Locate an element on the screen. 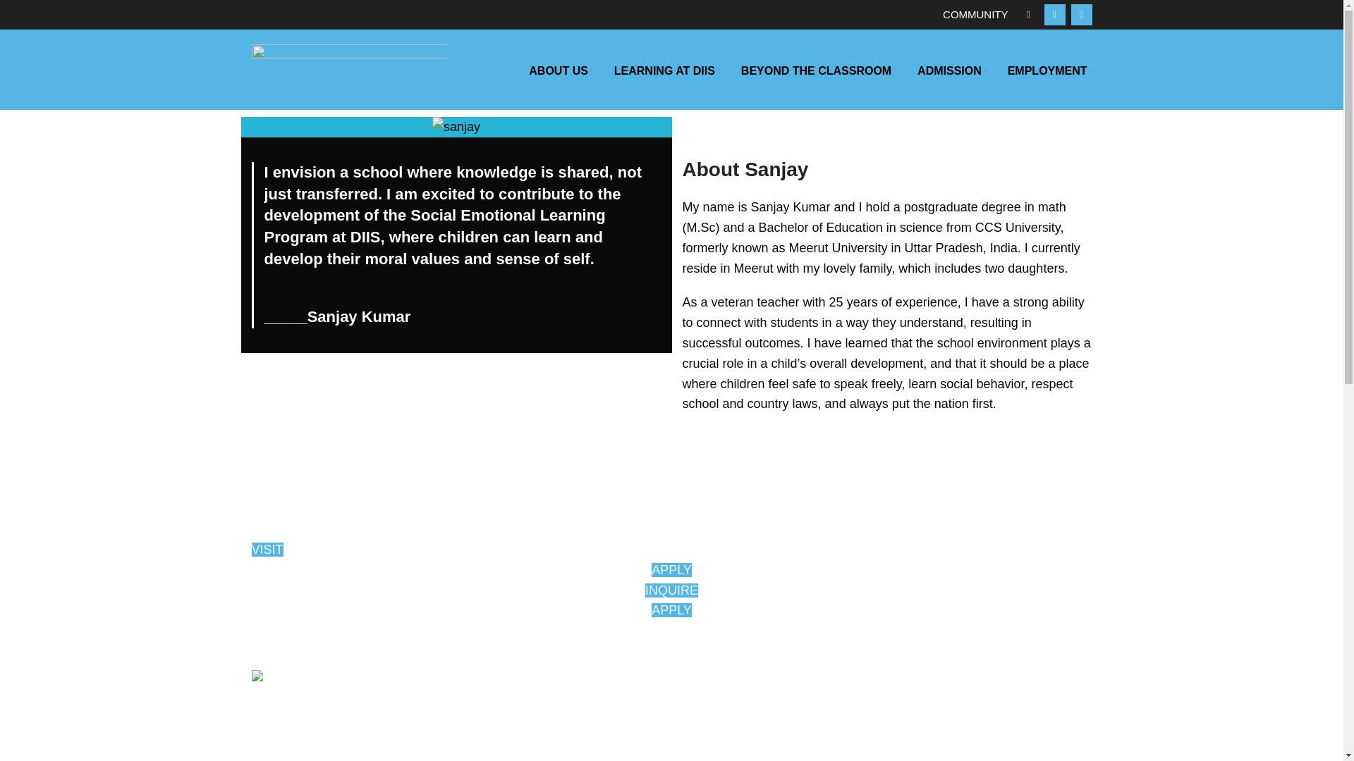 The height and width of the screenshot is (761, 1354). Visit is located at coordinates (267, 550).